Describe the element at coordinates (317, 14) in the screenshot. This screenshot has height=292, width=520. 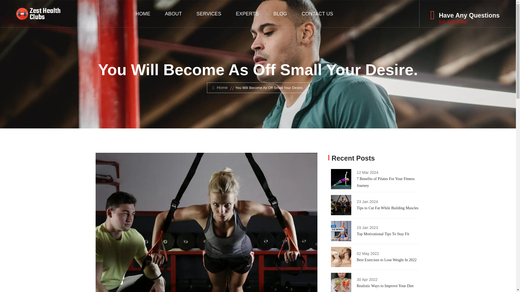
I see `CONTACT US` at that location.